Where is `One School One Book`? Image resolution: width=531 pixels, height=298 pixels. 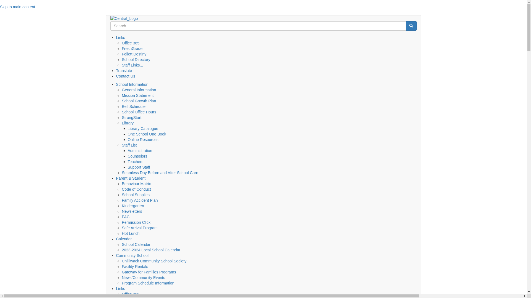 One School One Book is located at coordinates (147, 134).